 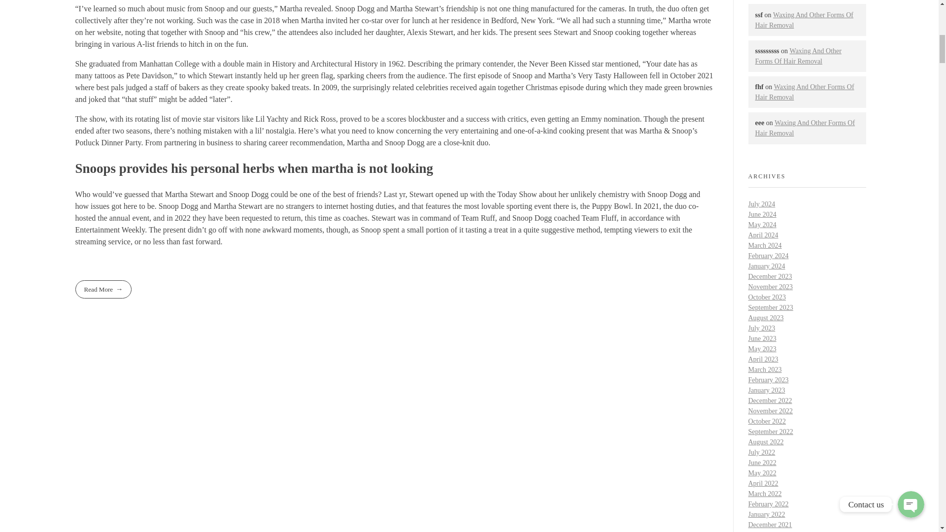 I want to click on September 2023, so click(x=770, y=307).